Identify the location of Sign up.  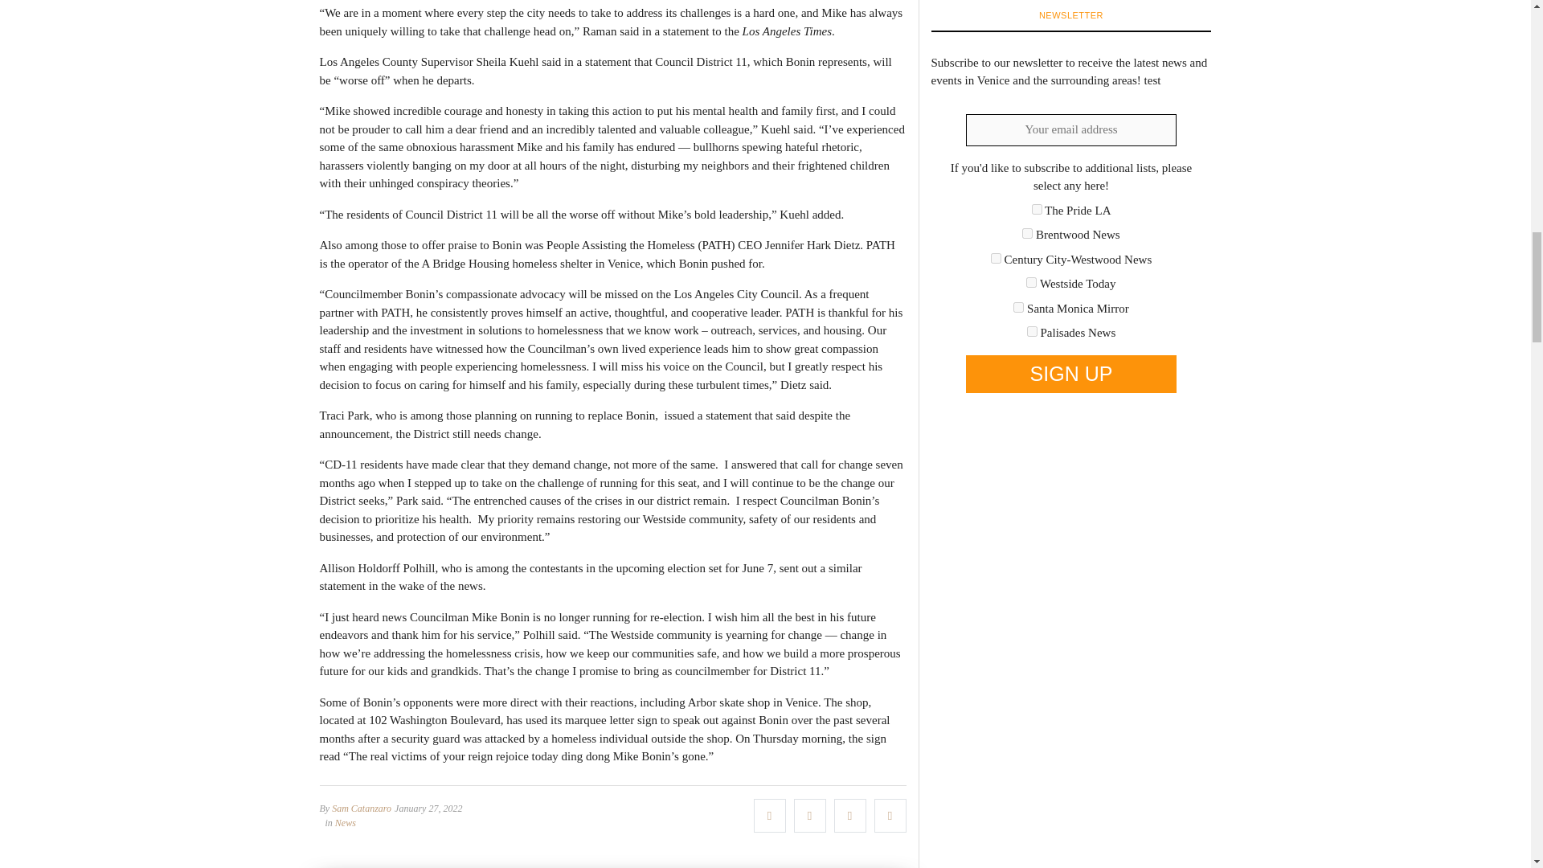
(1070, 375).